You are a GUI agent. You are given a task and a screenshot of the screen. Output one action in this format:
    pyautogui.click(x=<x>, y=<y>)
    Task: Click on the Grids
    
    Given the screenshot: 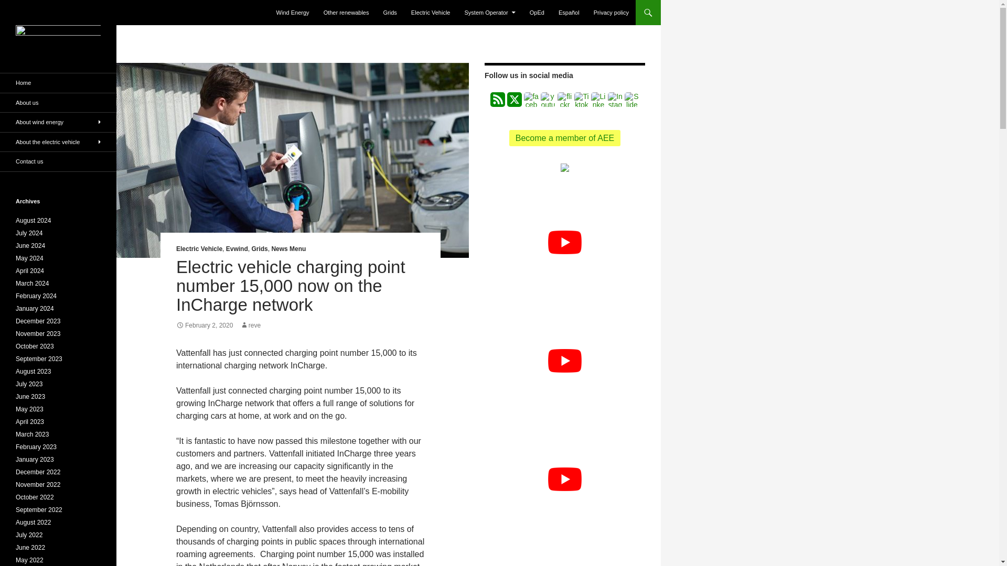 What is the action you would take?
    pyautogui.click(x=259, y=248)
    